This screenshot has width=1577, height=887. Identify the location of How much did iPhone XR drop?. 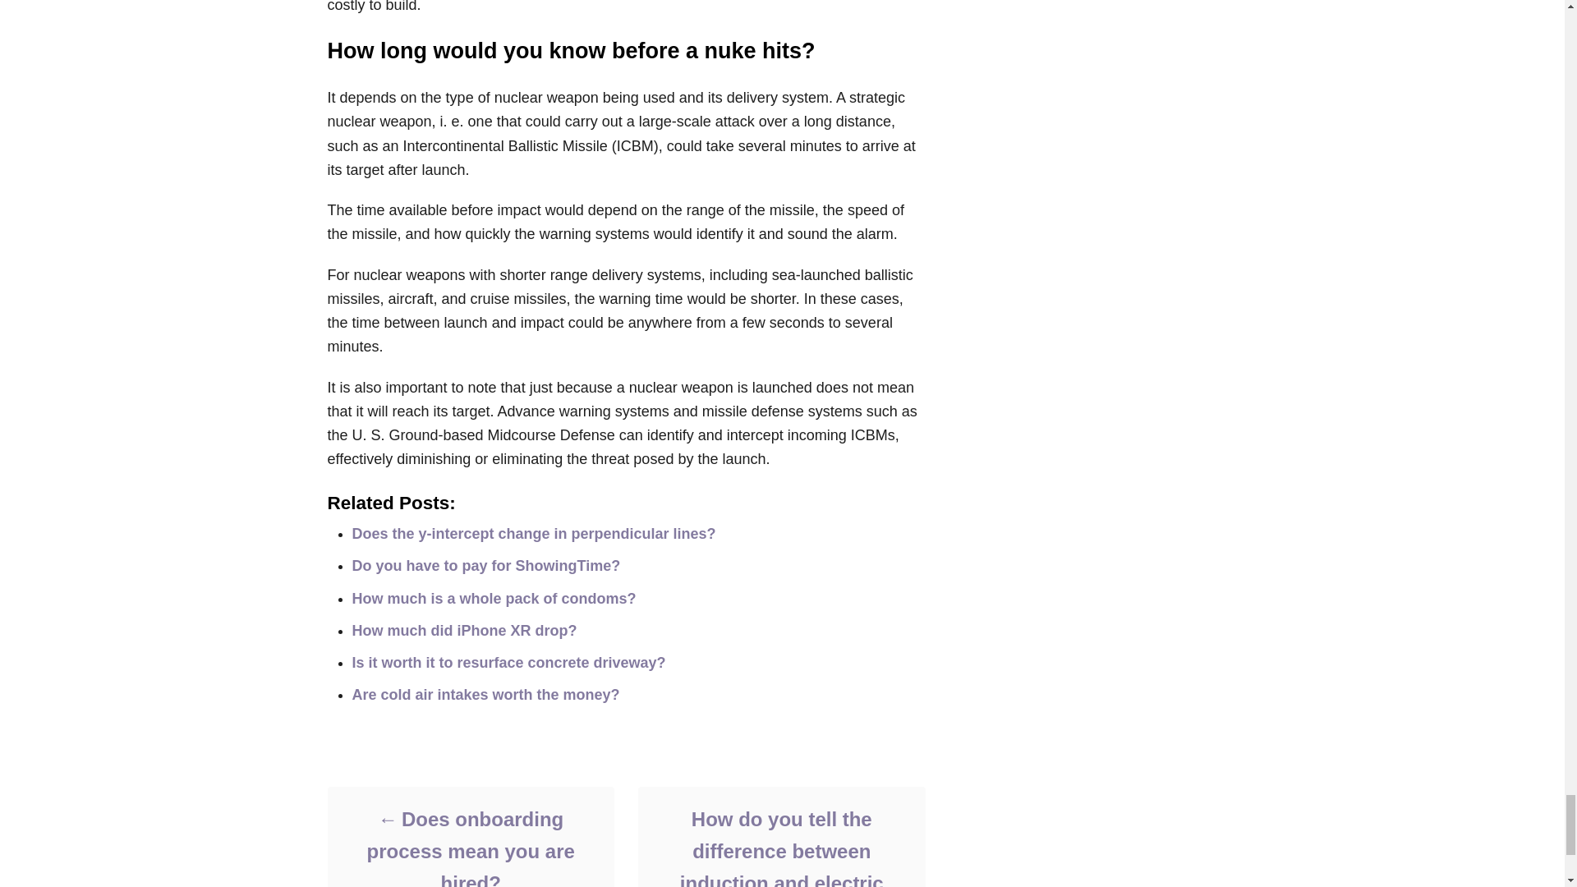
(464, 631).